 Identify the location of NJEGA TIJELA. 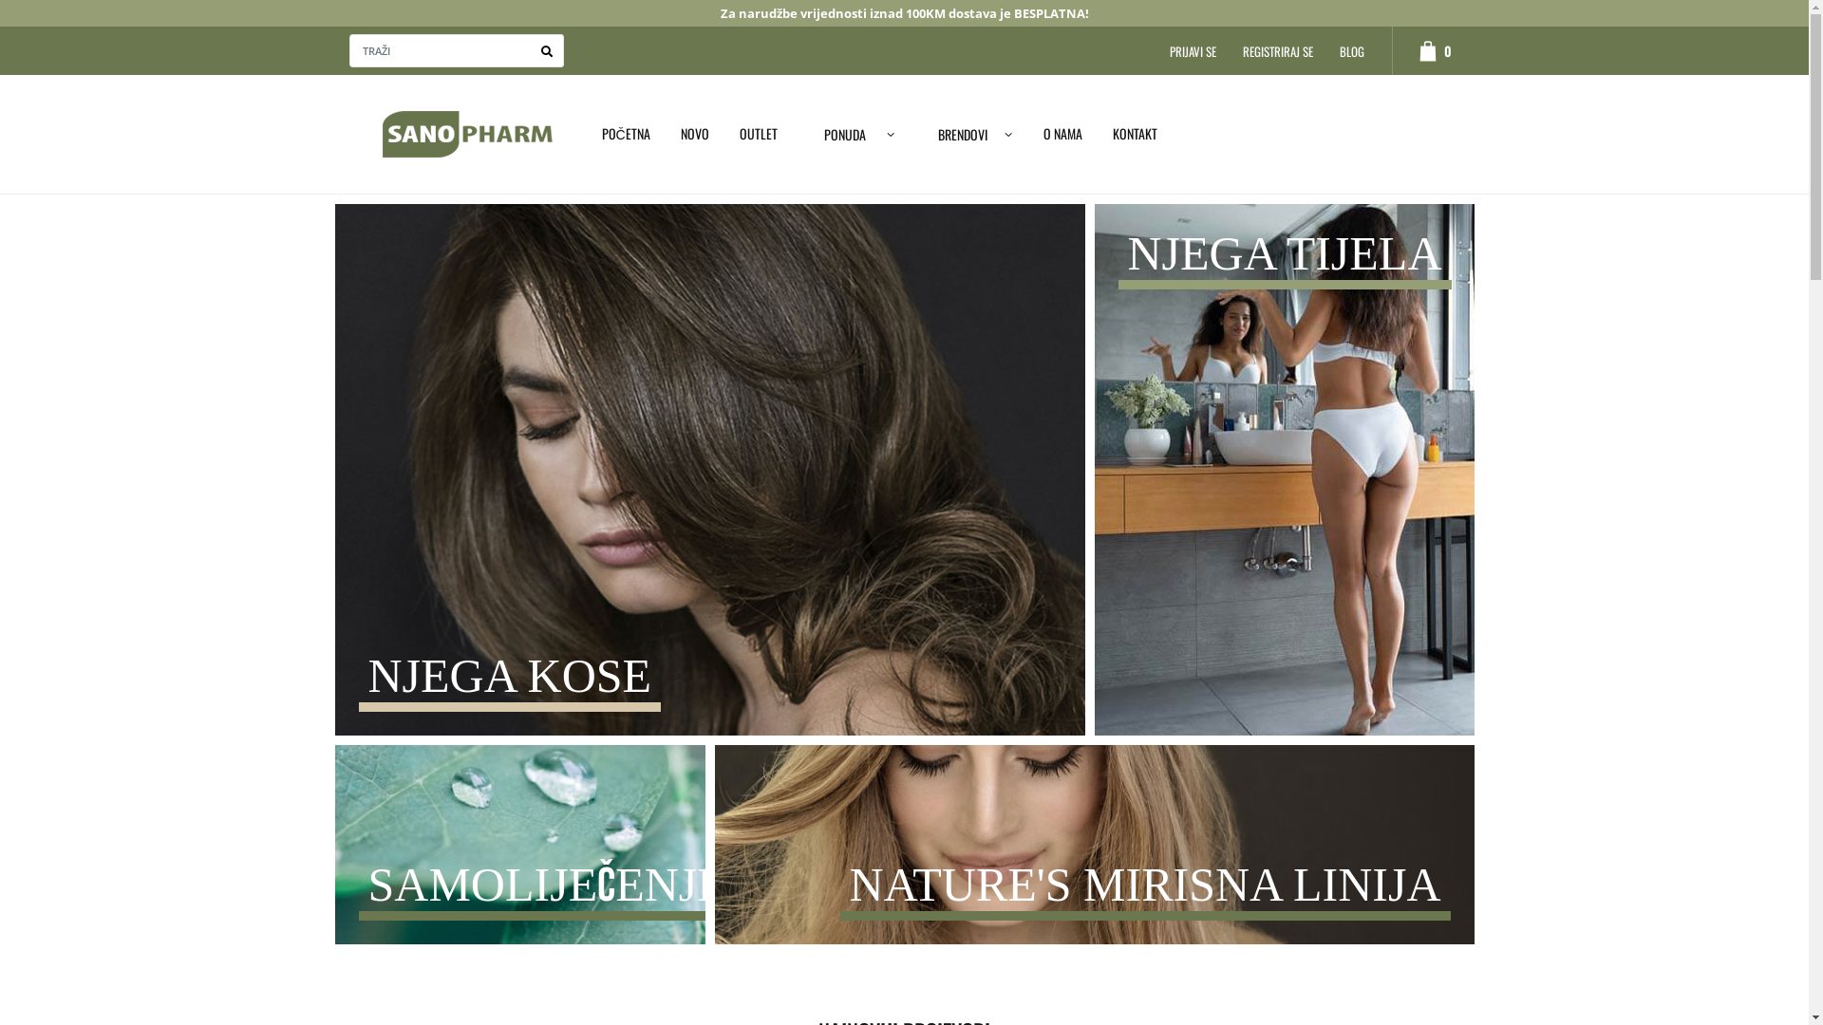
(1284, 475).